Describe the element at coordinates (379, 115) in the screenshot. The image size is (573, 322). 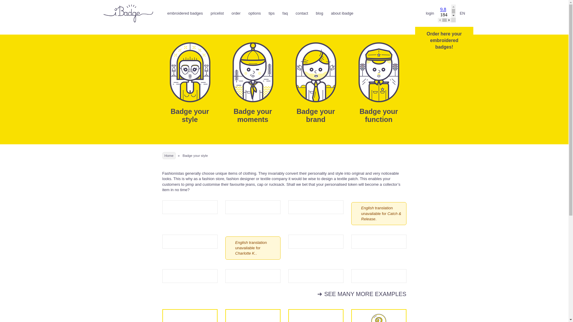
I see `Badge your function` at that location.